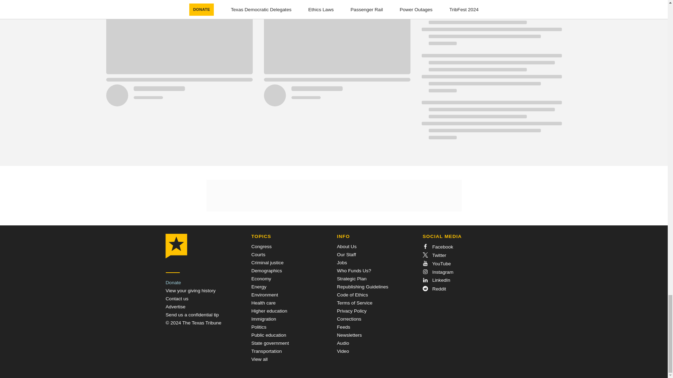 Image resolution: width=673 pixels, height=378 pixels. I want to click on Terms of Service, so click(354, 302).